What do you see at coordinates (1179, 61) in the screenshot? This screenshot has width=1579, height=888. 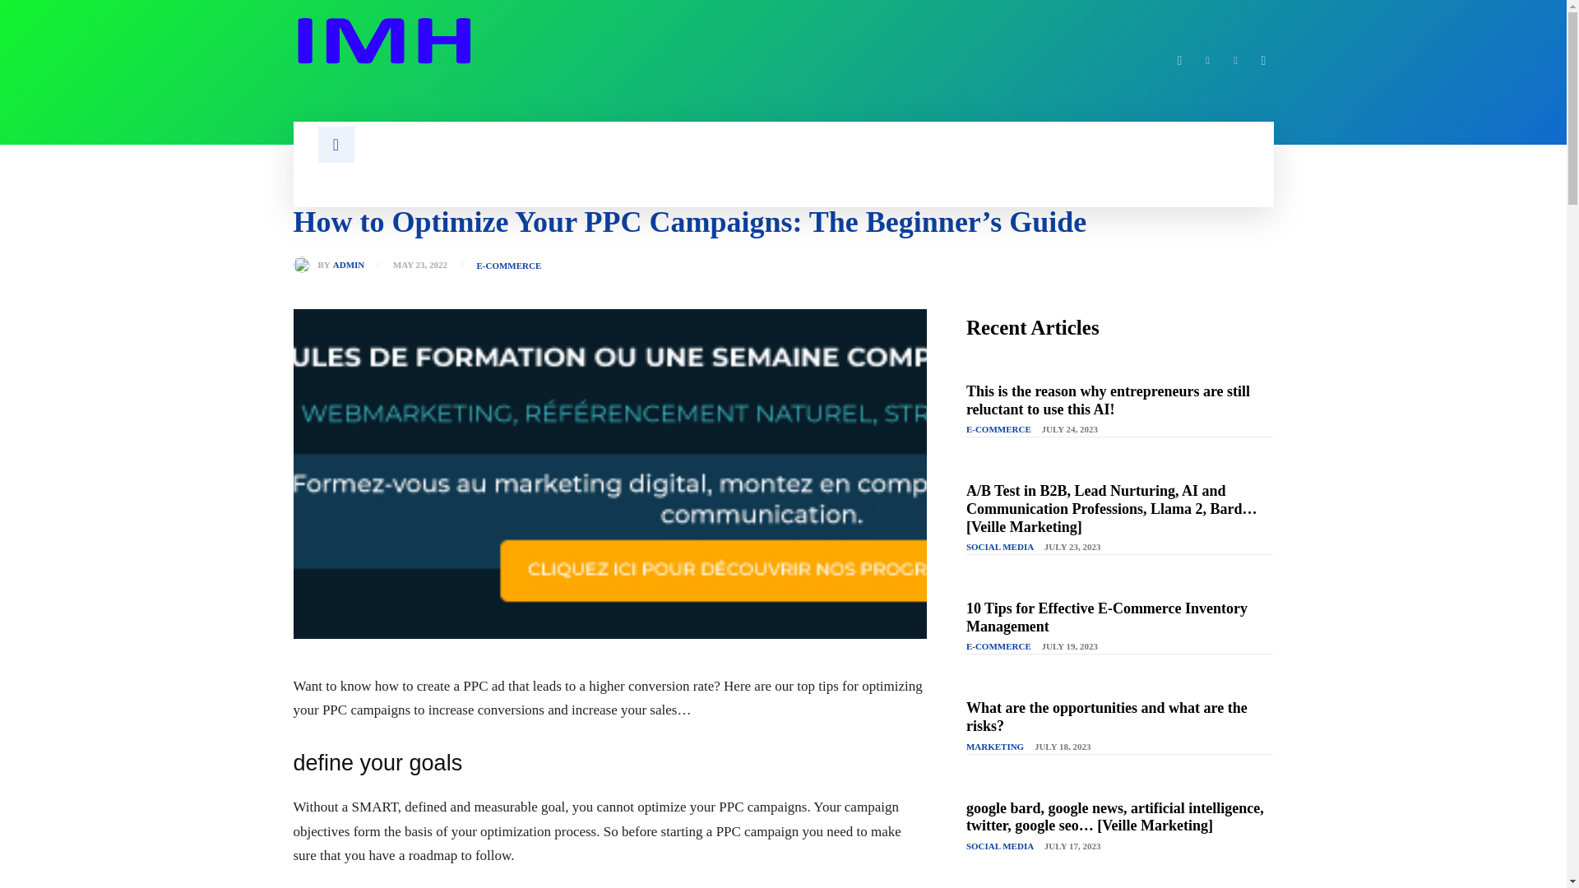 I see `Facebook` at bounding box center [1179, 61].